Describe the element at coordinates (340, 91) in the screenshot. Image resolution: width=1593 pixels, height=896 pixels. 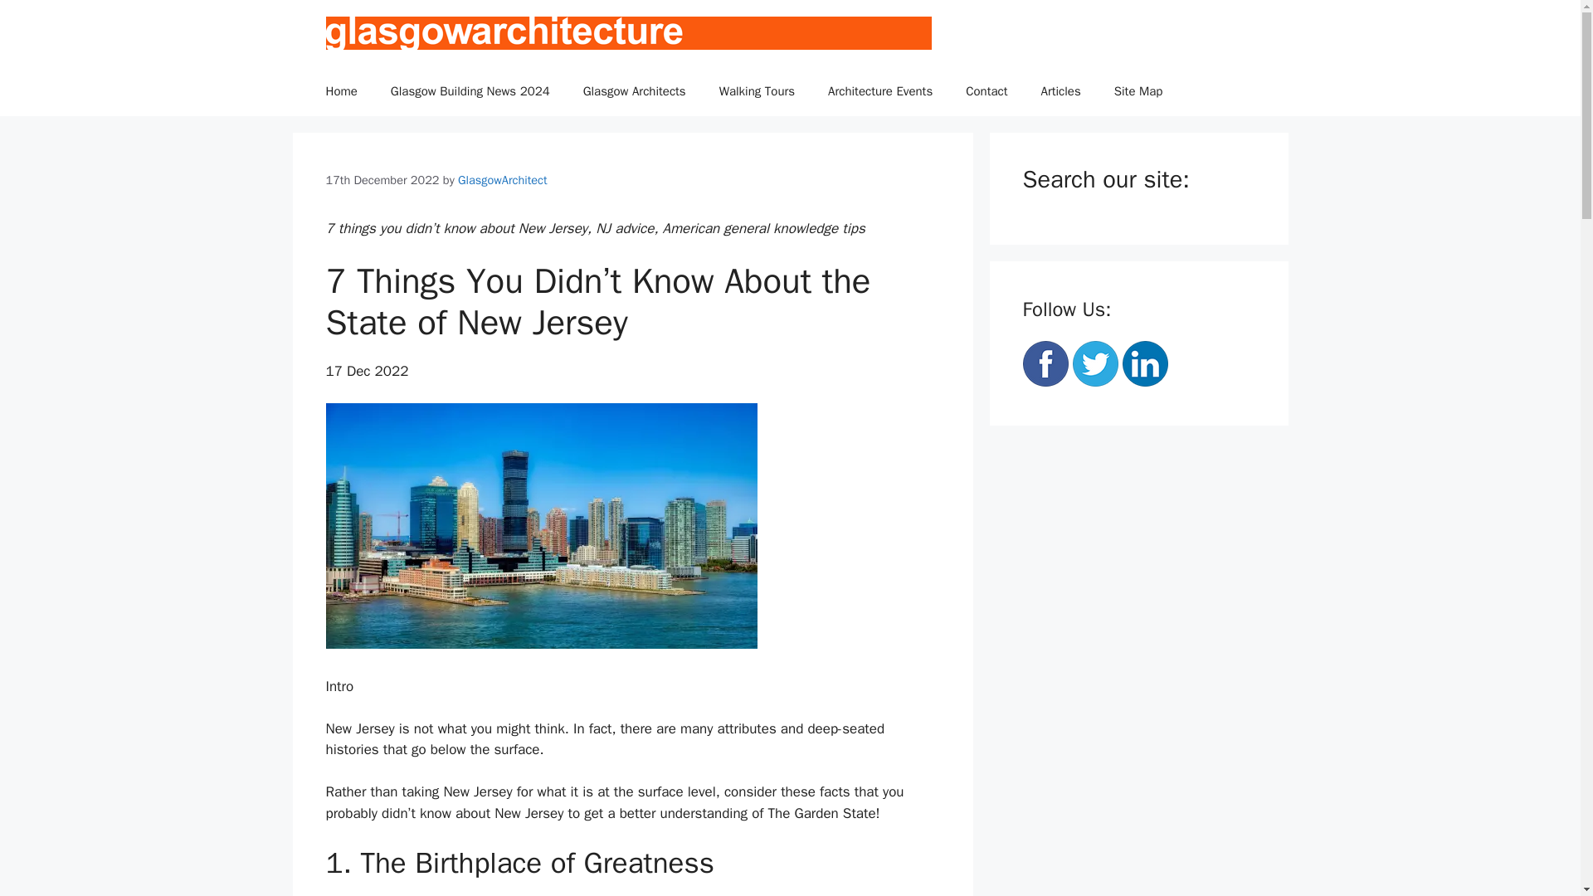
I see `Home` at that location.